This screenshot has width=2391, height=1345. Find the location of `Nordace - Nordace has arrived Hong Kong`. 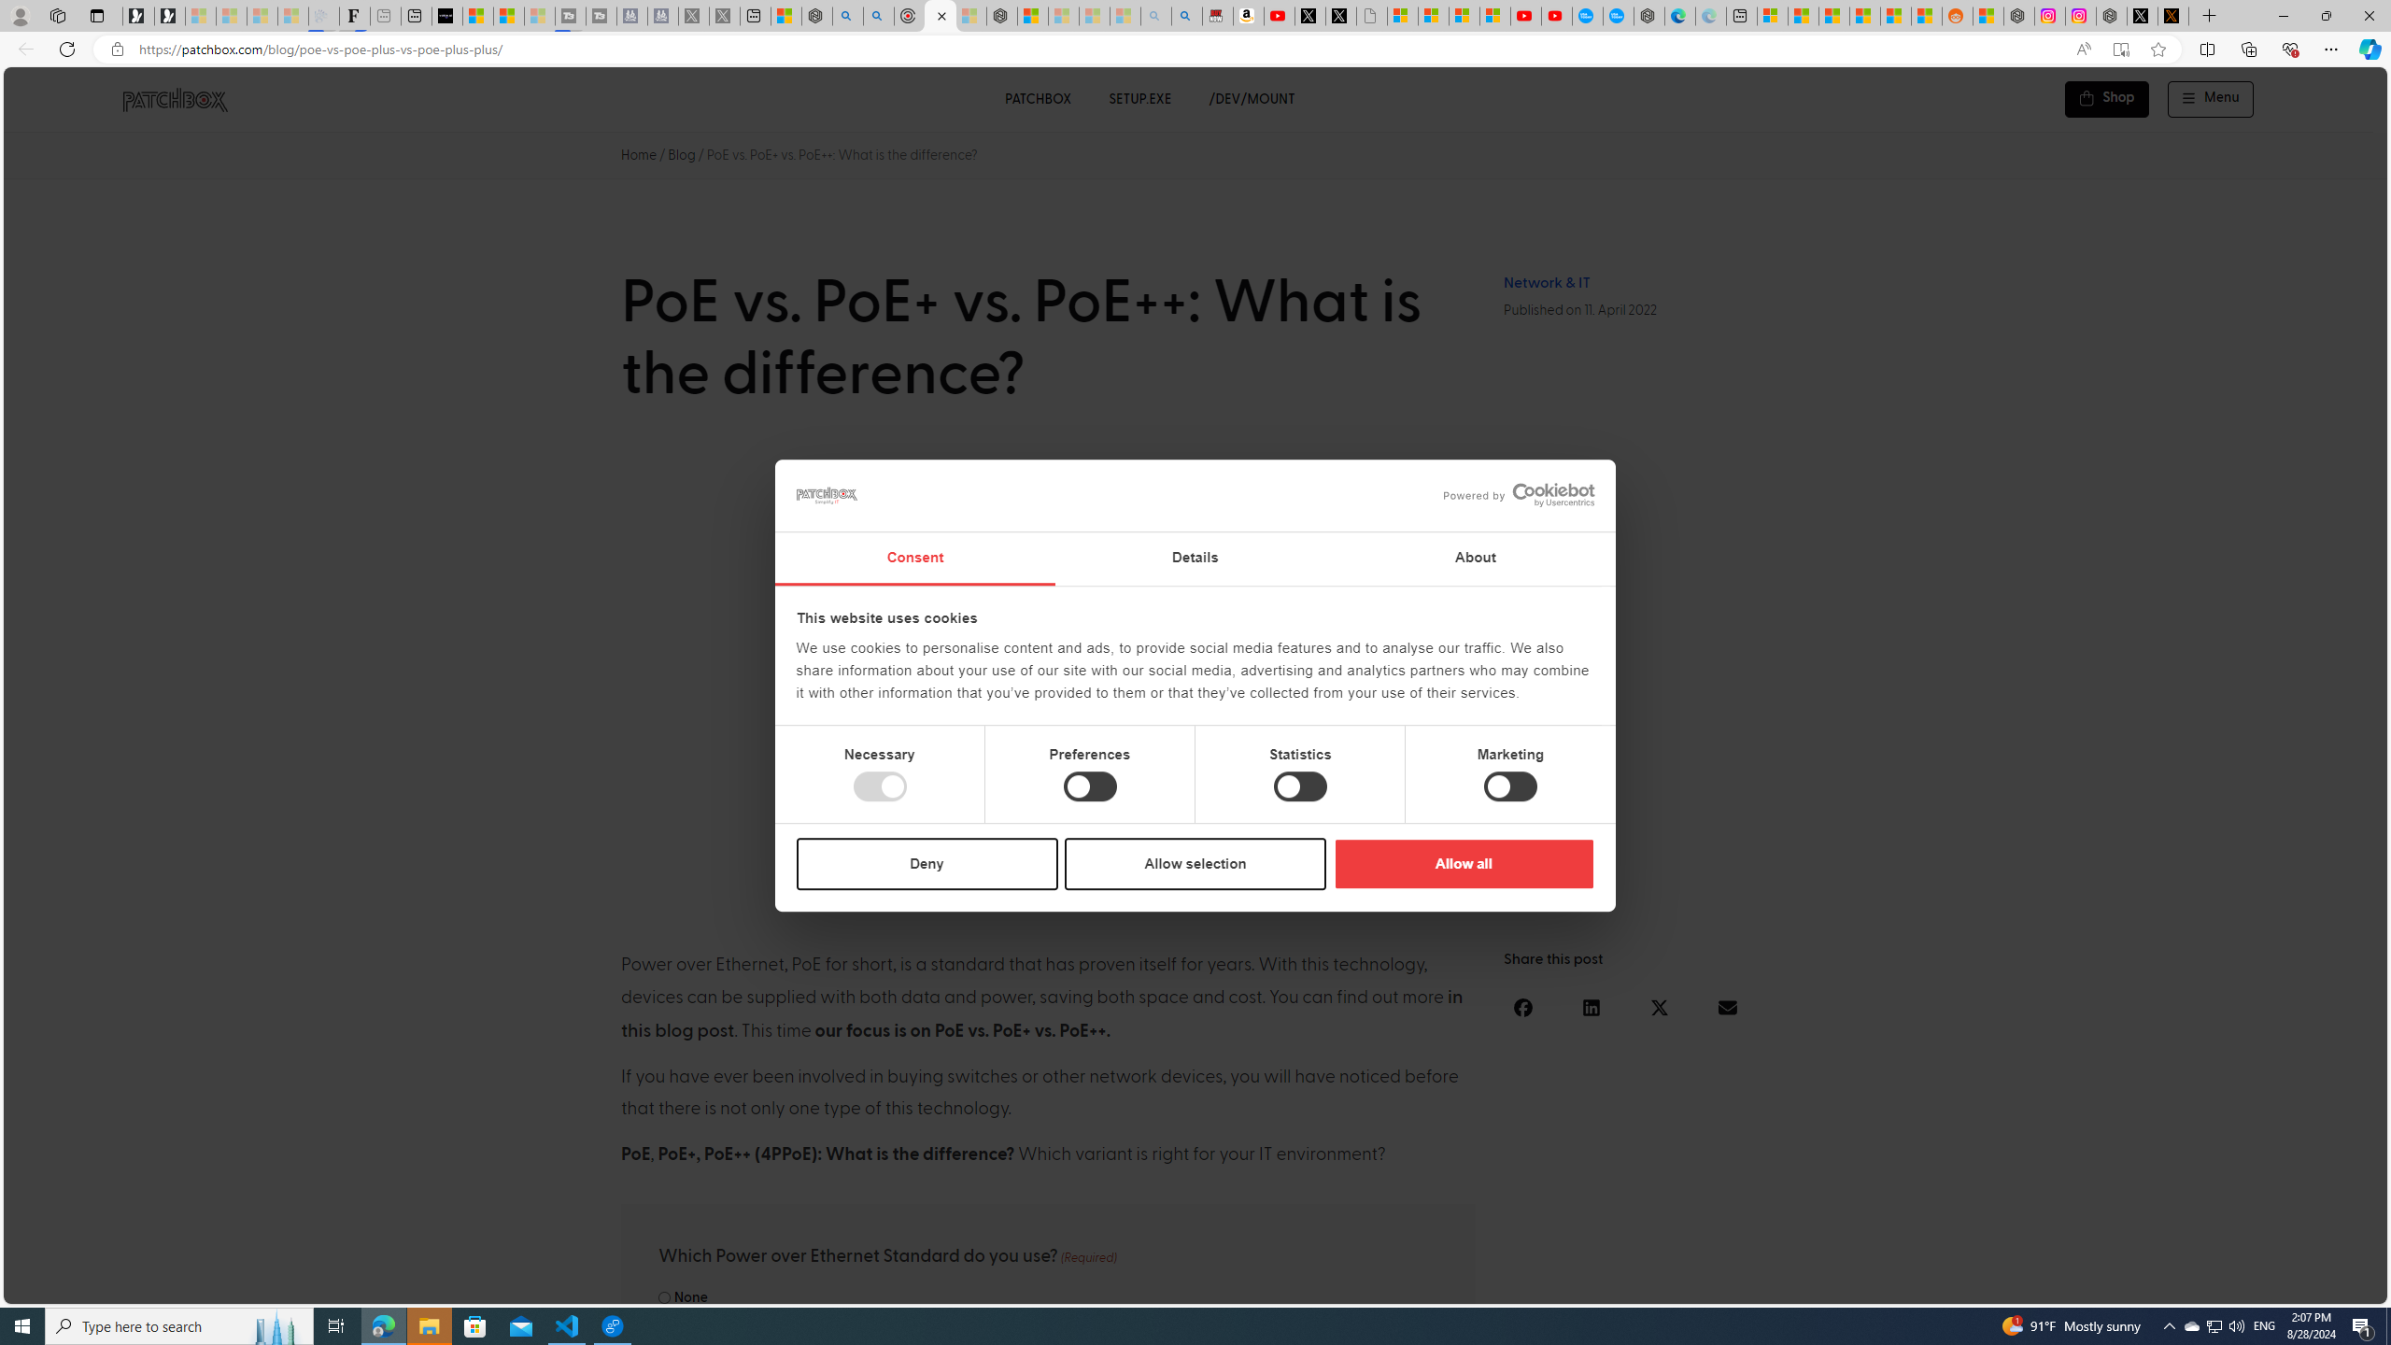

Nordace - Nordace has arrived Hong Kong is located at coordinates (1649, 16).